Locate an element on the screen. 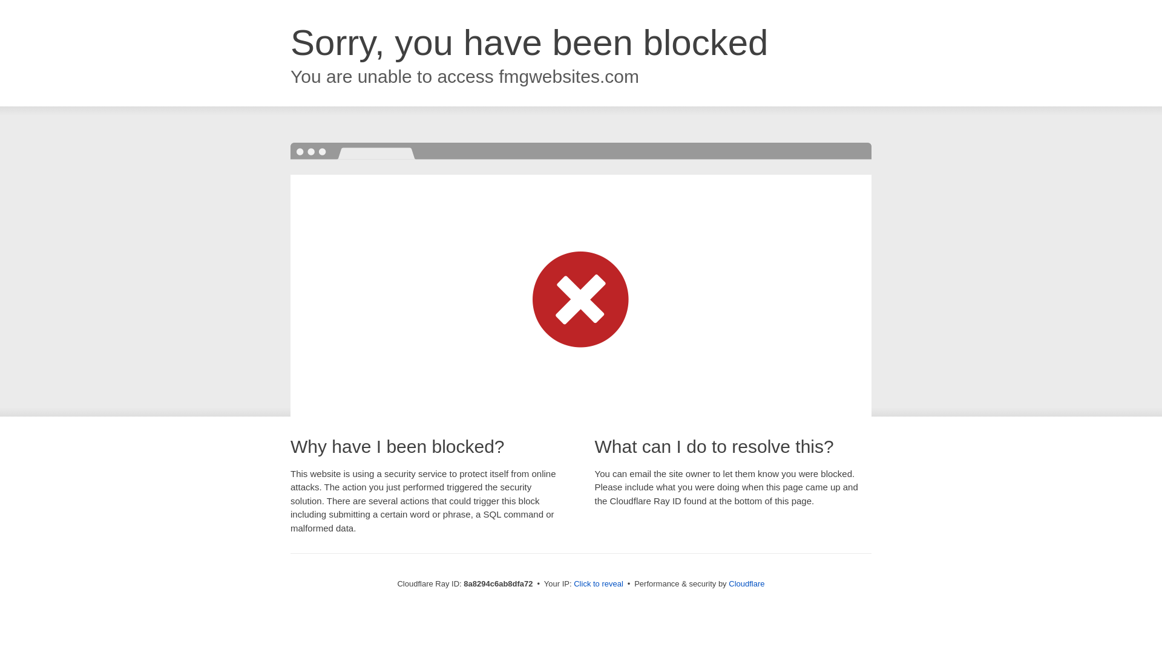 The height and width of the screenshot is (653, 1162). Cloudflare is located at coordinates (746, 583).